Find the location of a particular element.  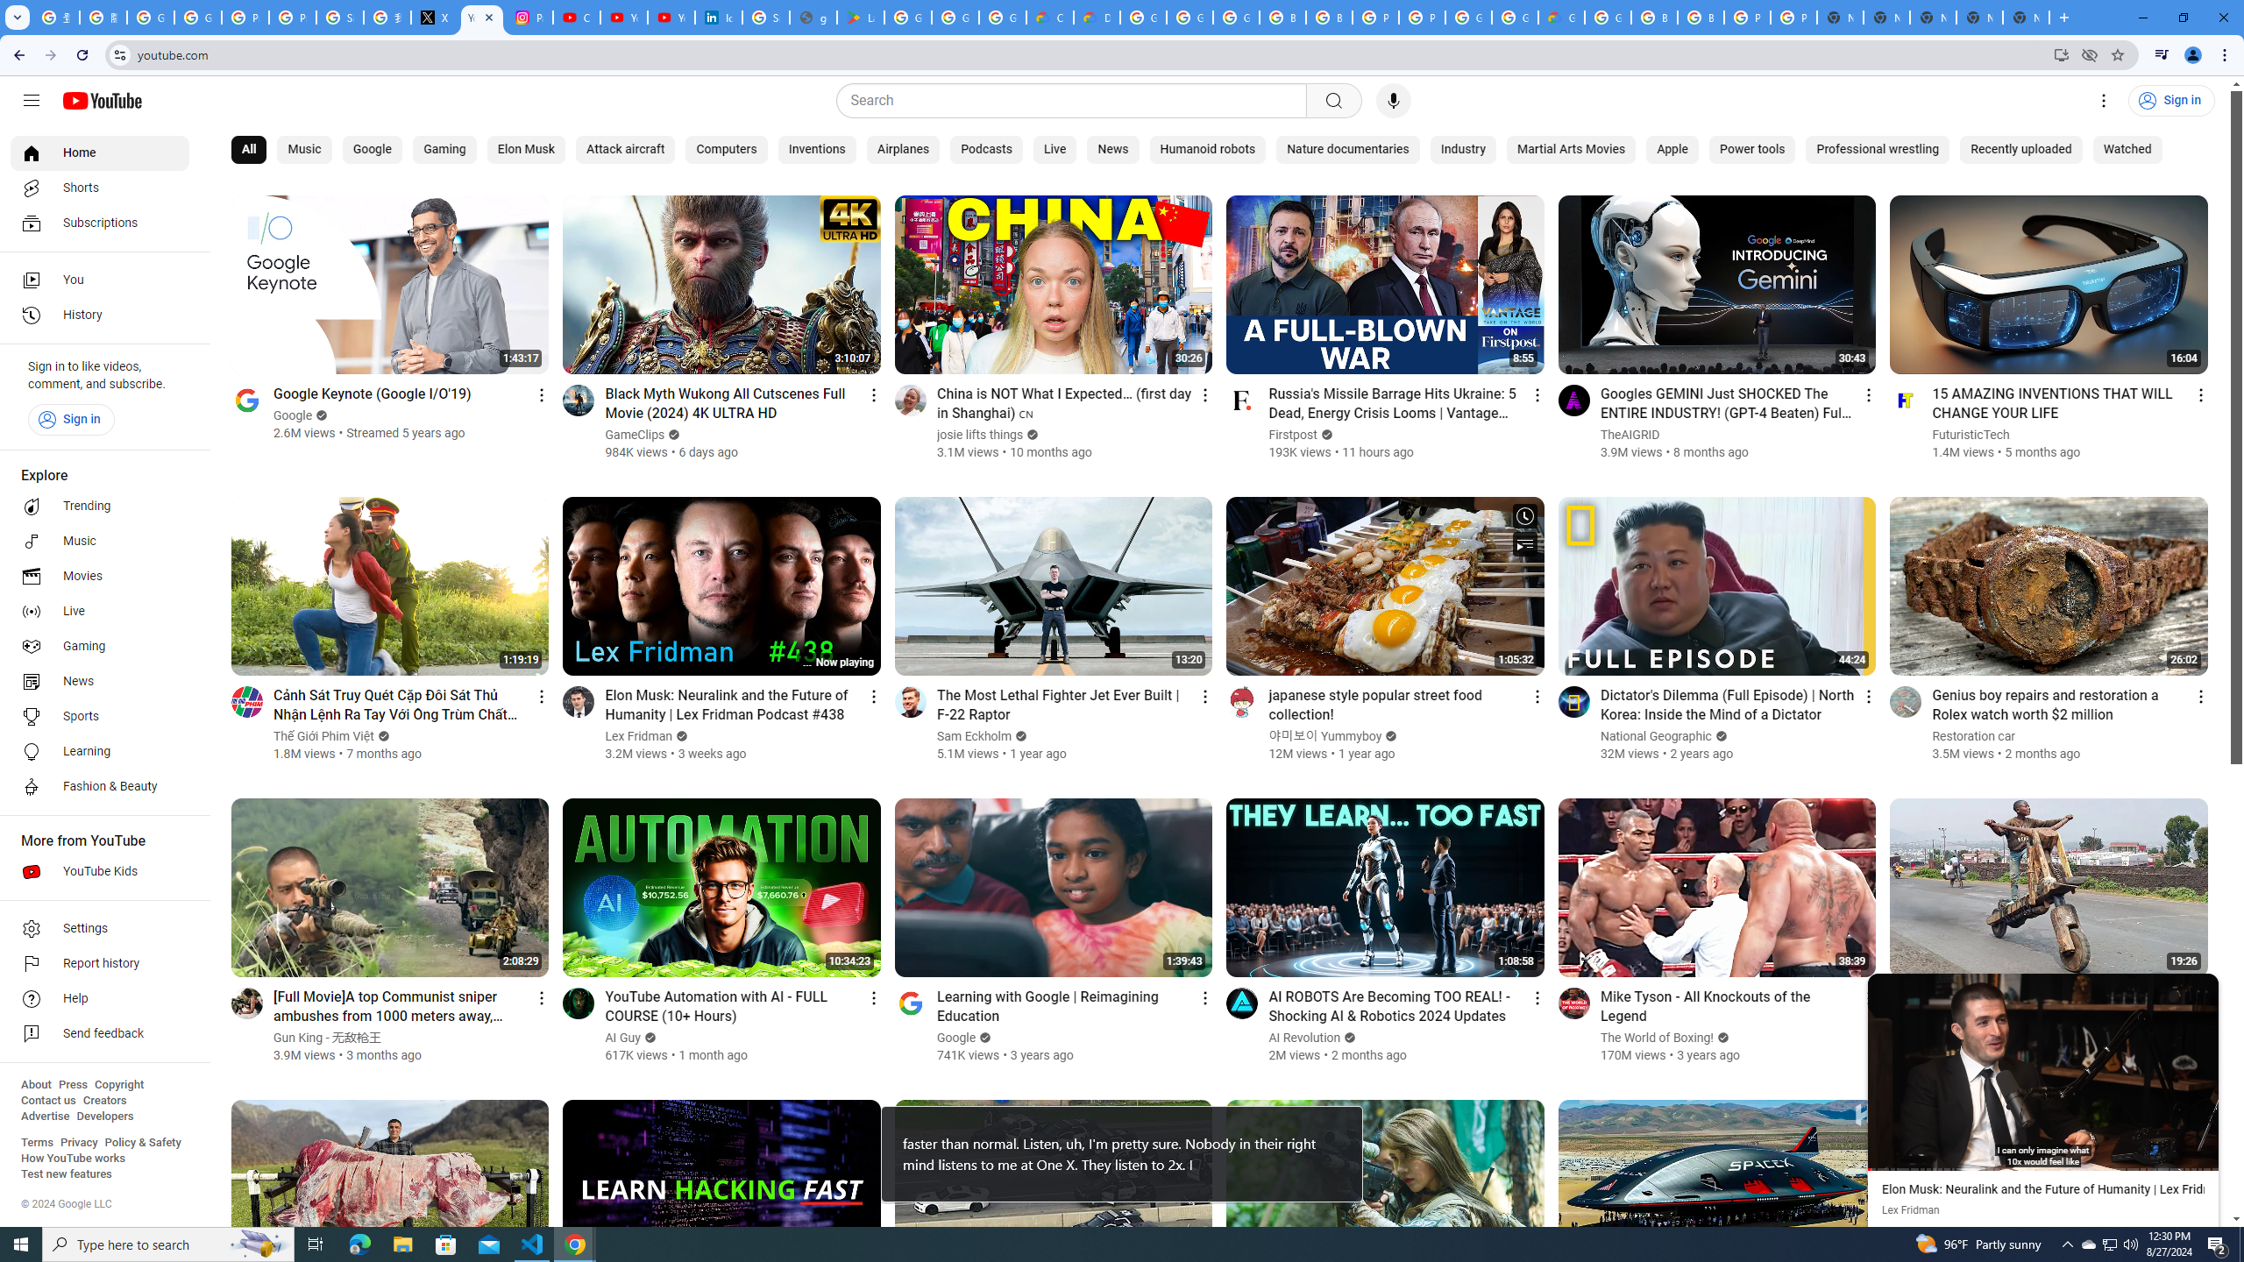

Podcasts is located at coordinates (985, 150).